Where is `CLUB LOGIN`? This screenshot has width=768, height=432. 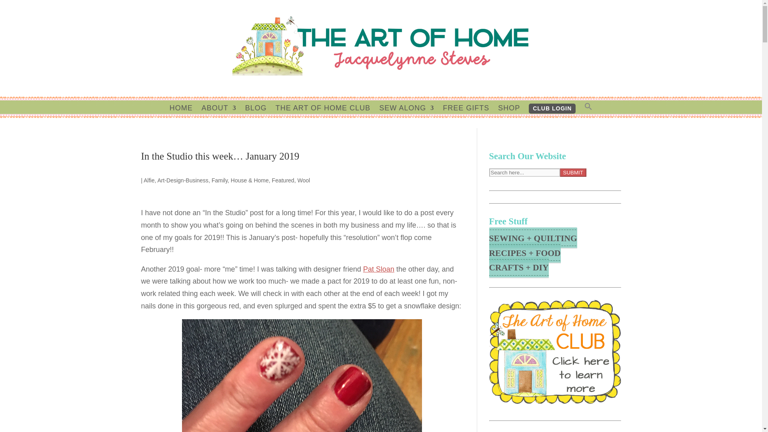
CLUB LOGIN is located at coordinates (552, 109).